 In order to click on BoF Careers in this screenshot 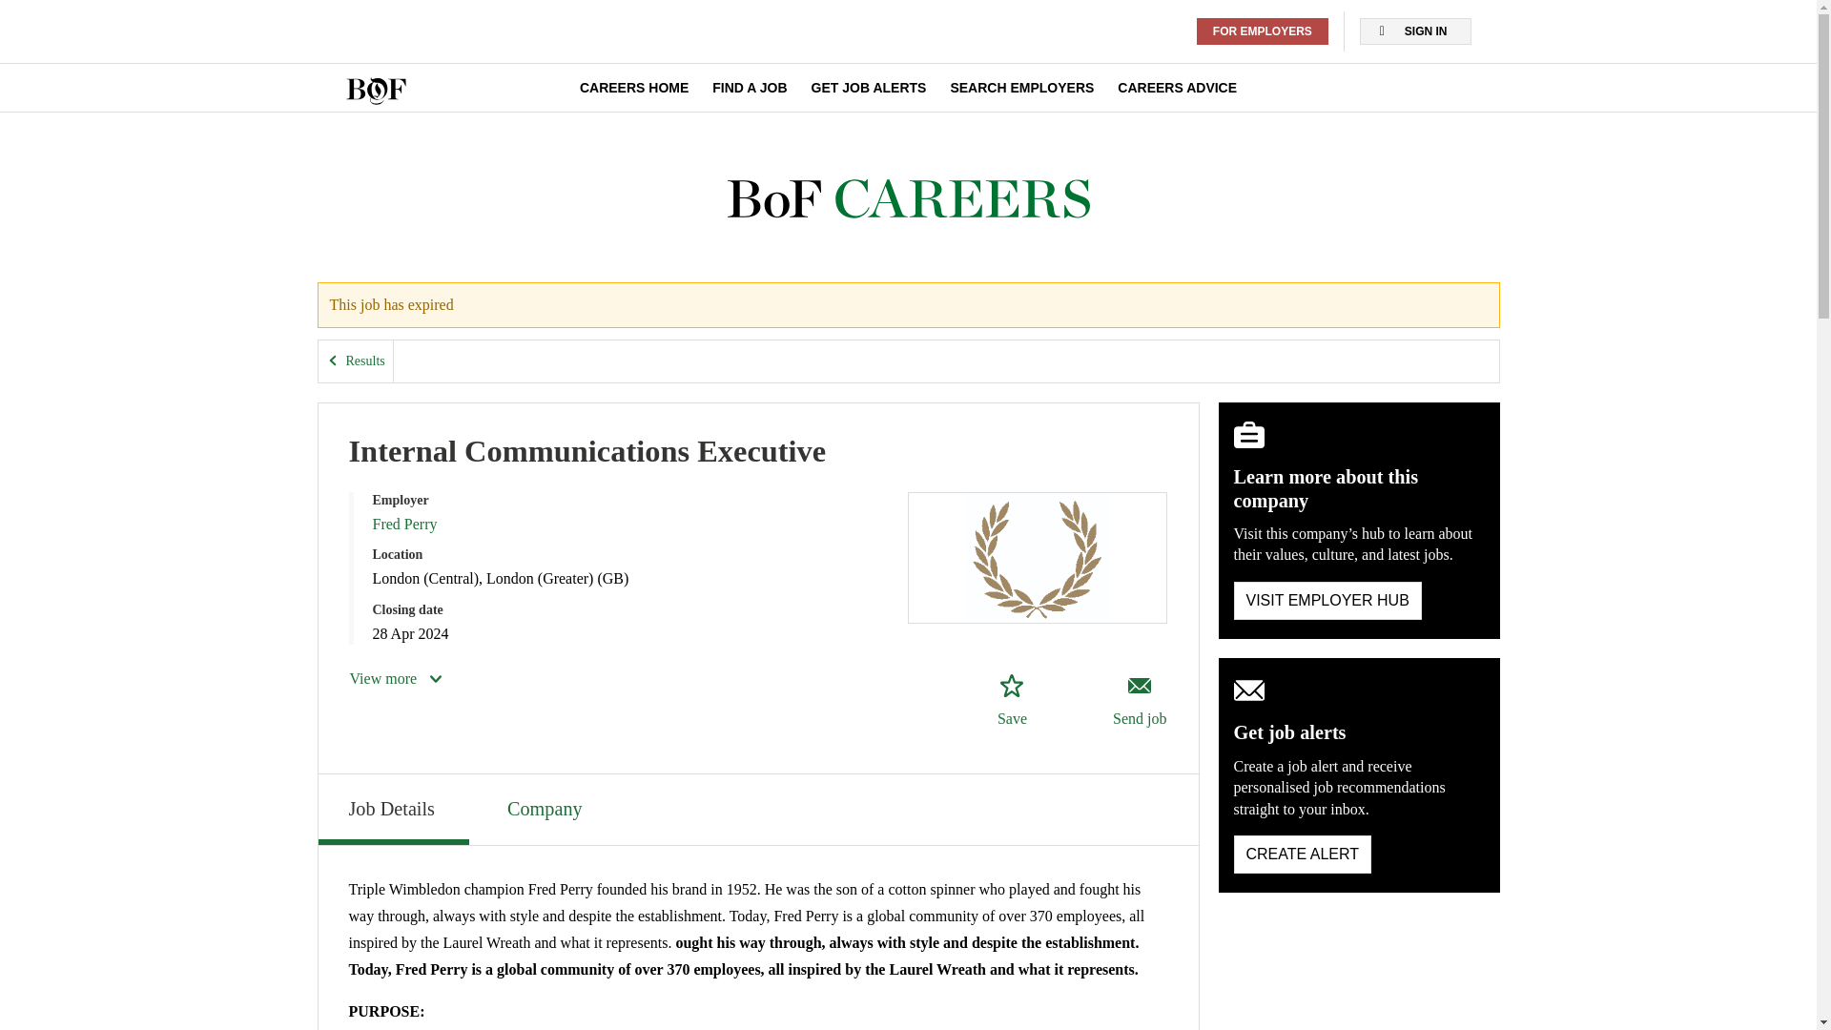, I will do `click(908, 199)`.